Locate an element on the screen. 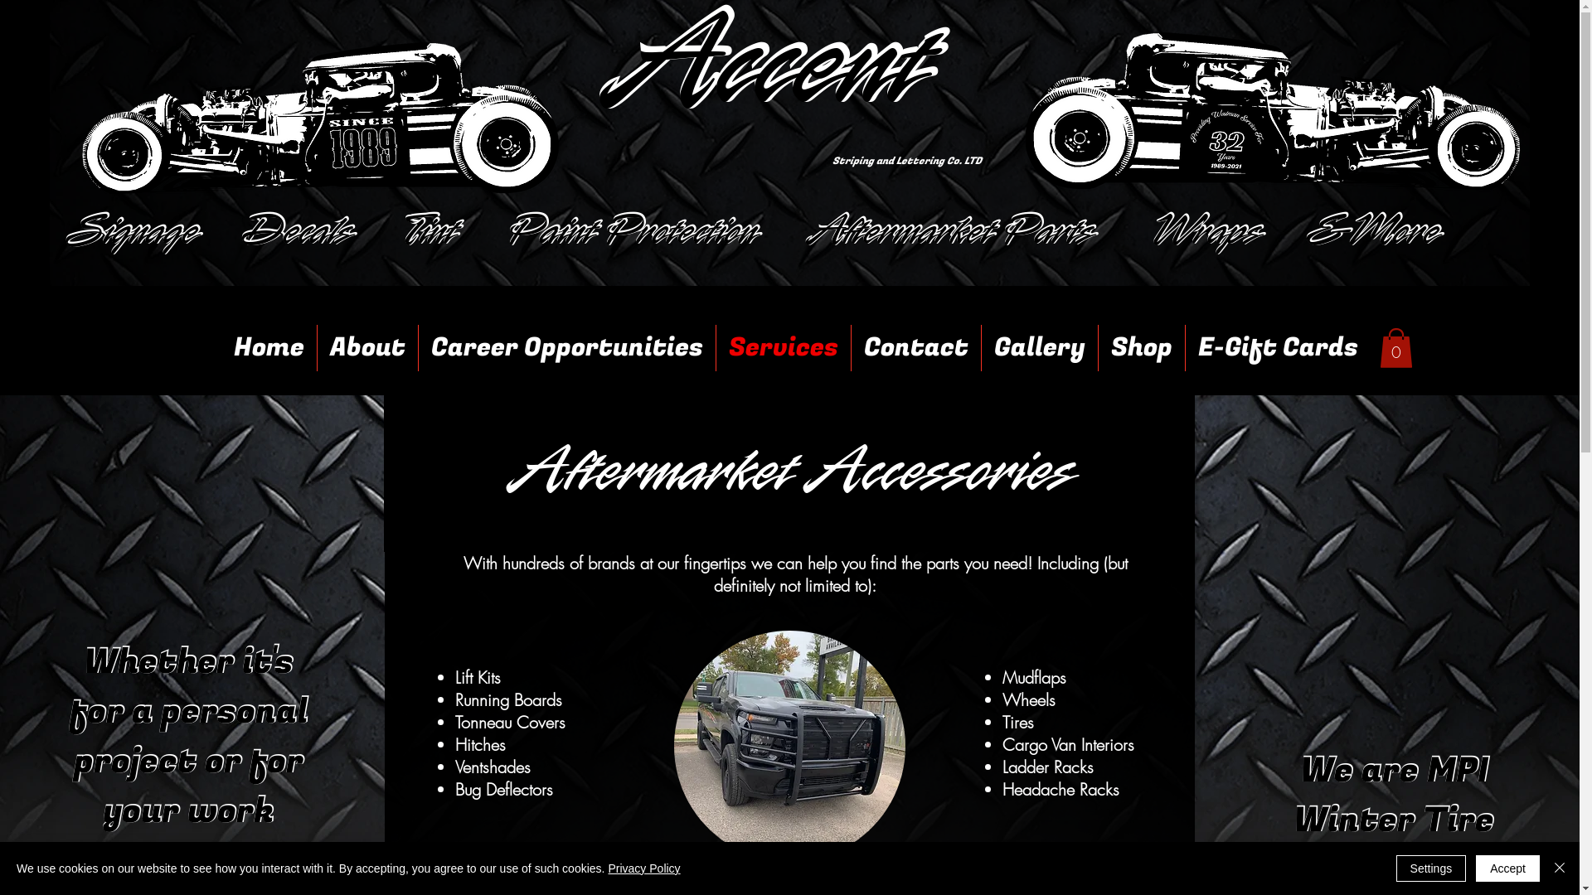 The image size is (1592, 895). Contact is located at coordinates (916, 348).